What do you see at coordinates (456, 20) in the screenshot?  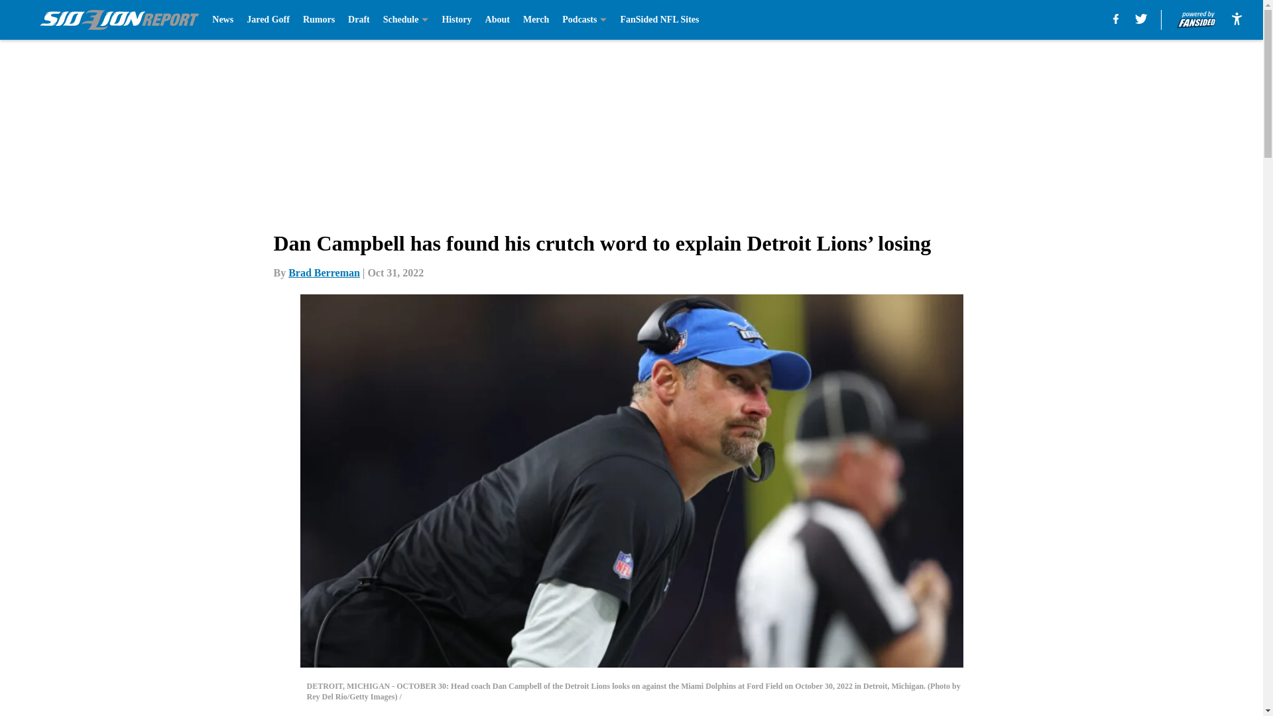 I see `History` at bounding box center [456, 20].